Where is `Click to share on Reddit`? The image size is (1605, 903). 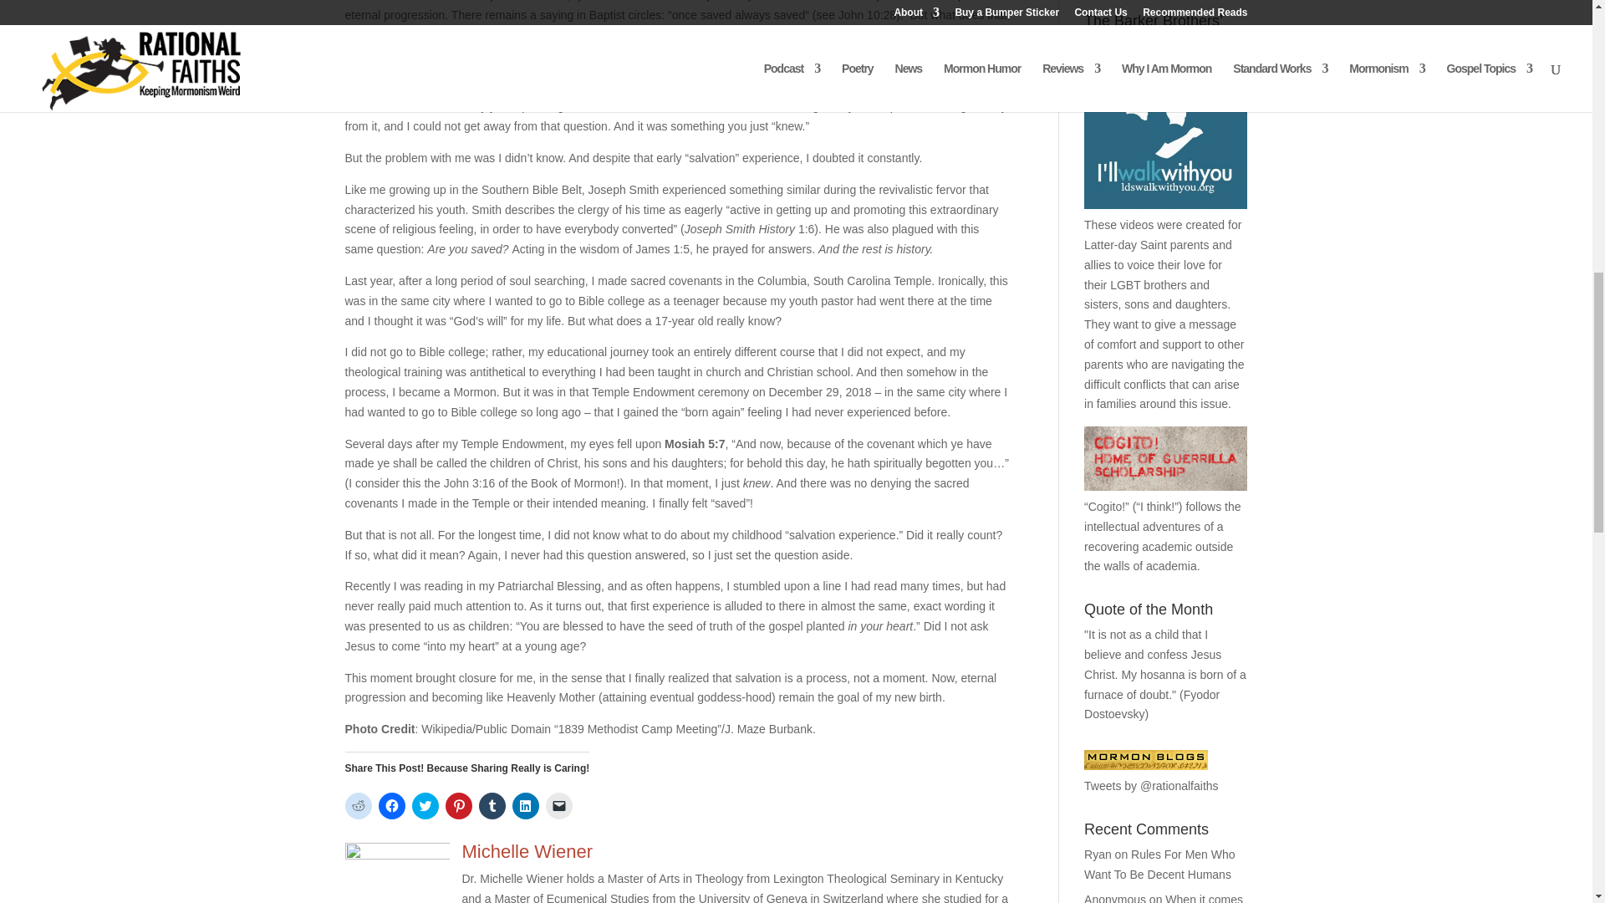 Click to share on Reddit is located at coordinates (358, 806).